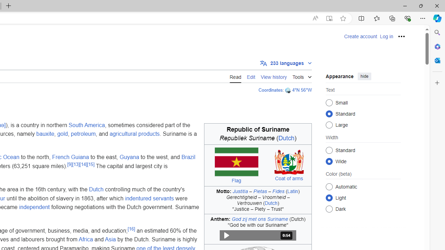 This screenshot has height=250, width=445. What do you see at coordinates (329, 161) in the screenshot?
I see `Wide` at bounding box center [329, 161].